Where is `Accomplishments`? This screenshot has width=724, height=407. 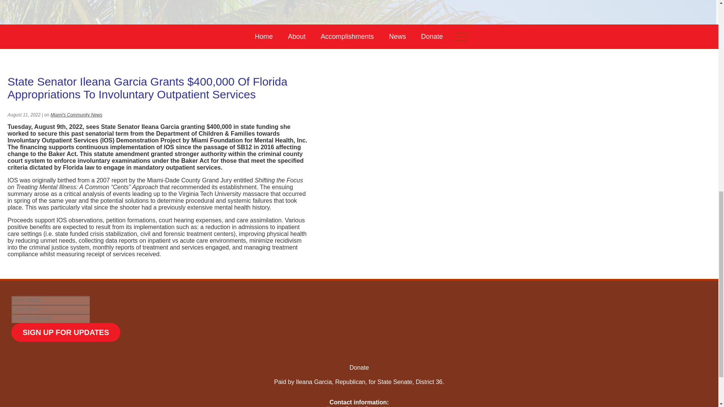 Accomplishments is located at coordinates (347, 36).